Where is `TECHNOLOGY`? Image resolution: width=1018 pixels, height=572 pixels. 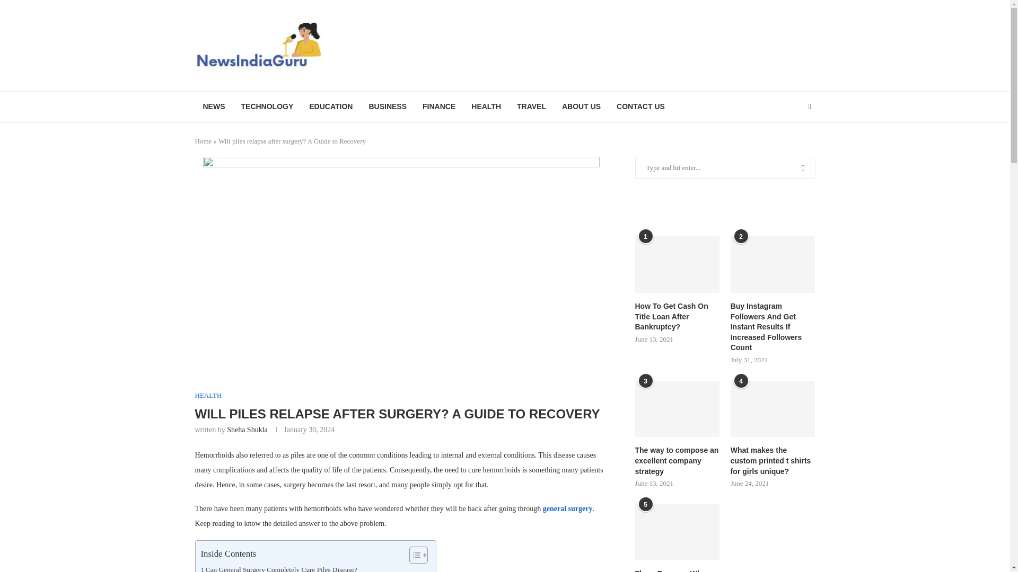
TECHNOLOGY is located at coordinates (267, 107).